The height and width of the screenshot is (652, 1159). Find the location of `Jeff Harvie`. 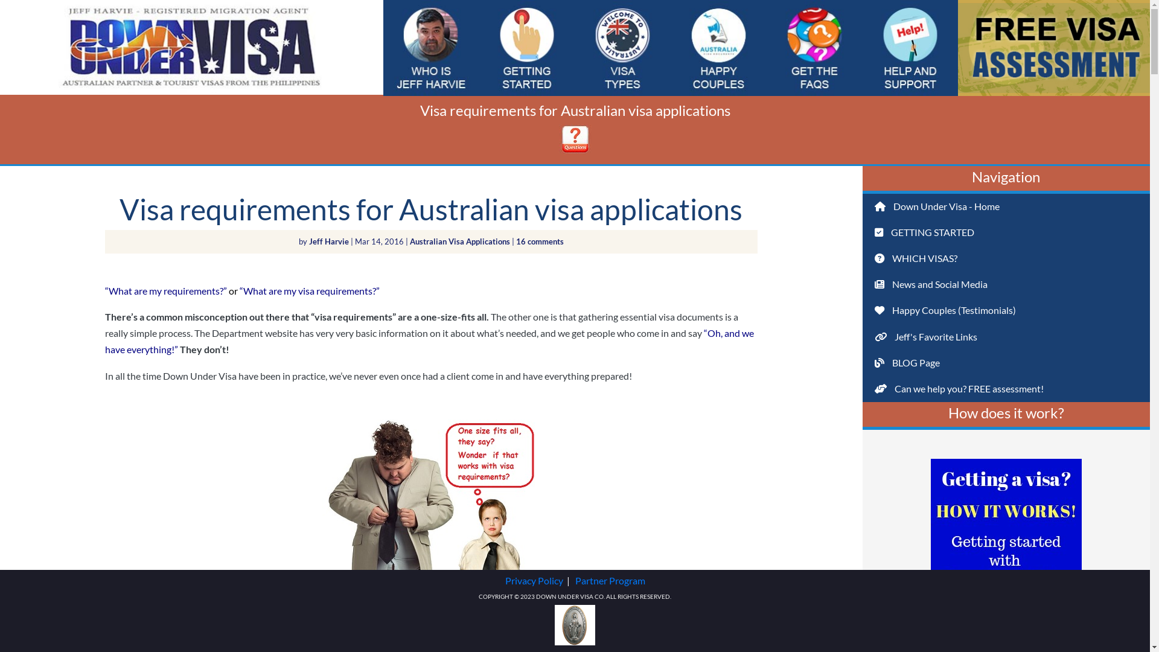

Jeff Harvie is located at coordinates (329, 241).